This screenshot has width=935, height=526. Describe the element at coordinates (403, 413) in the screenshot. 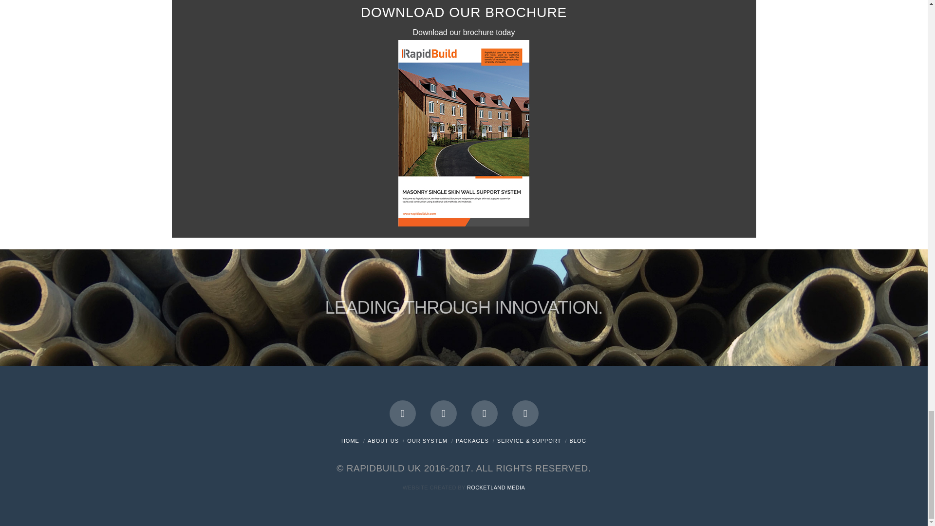

I see `Facebook` at that location.